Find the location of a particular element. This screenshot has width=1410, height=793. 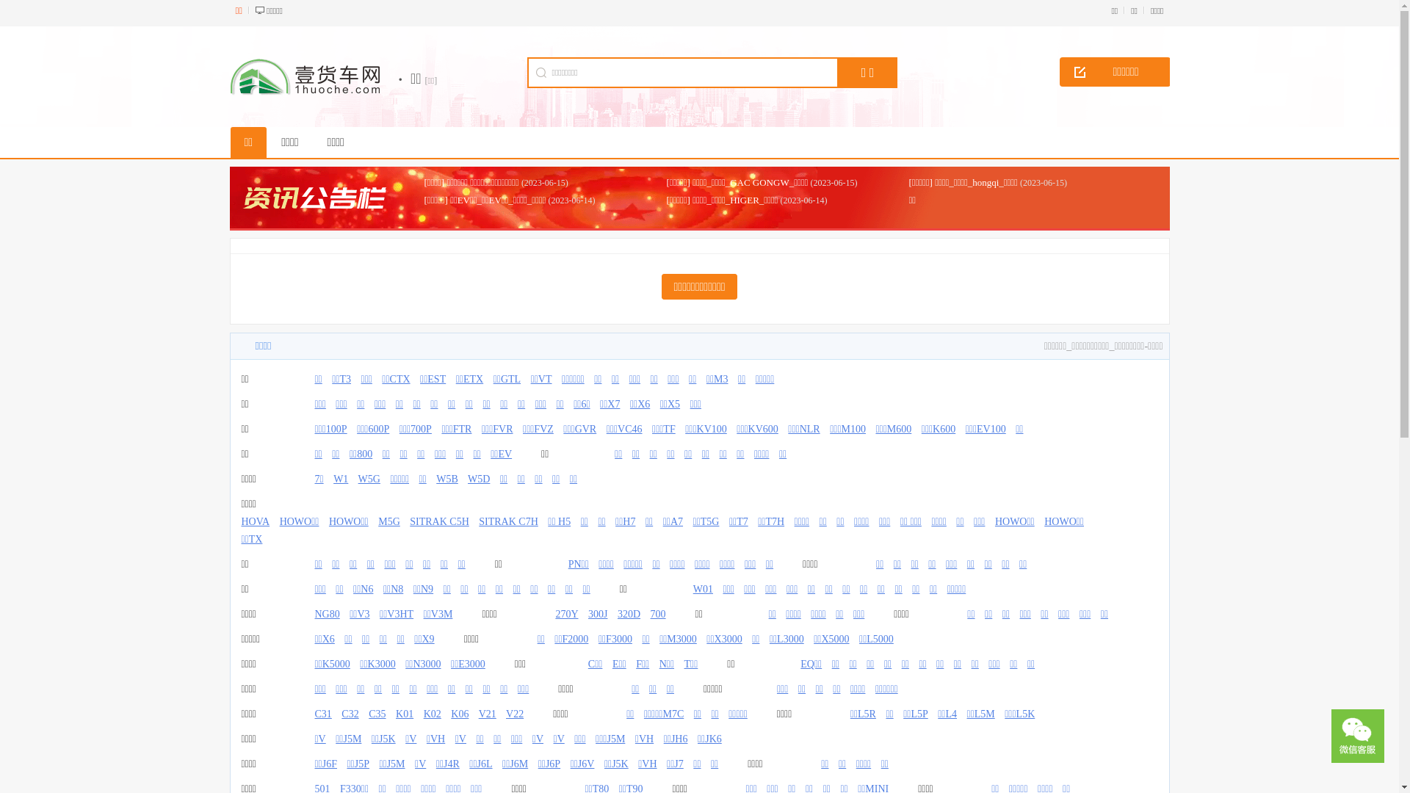

V21 is located at coordinates (488, 714).